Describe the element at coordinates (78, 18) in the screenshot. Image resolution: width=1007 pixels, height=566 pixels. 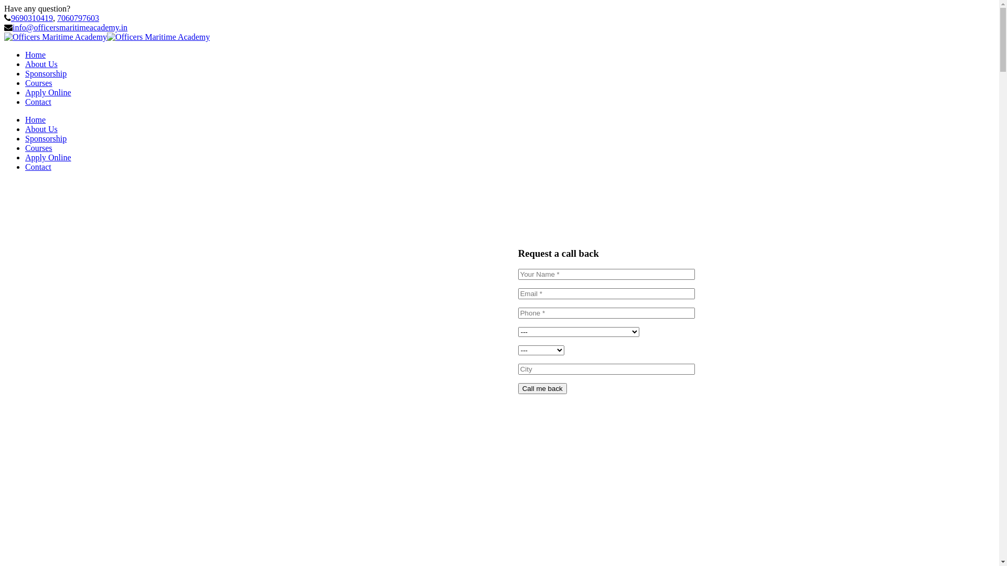
I see `7060797603` at that location.